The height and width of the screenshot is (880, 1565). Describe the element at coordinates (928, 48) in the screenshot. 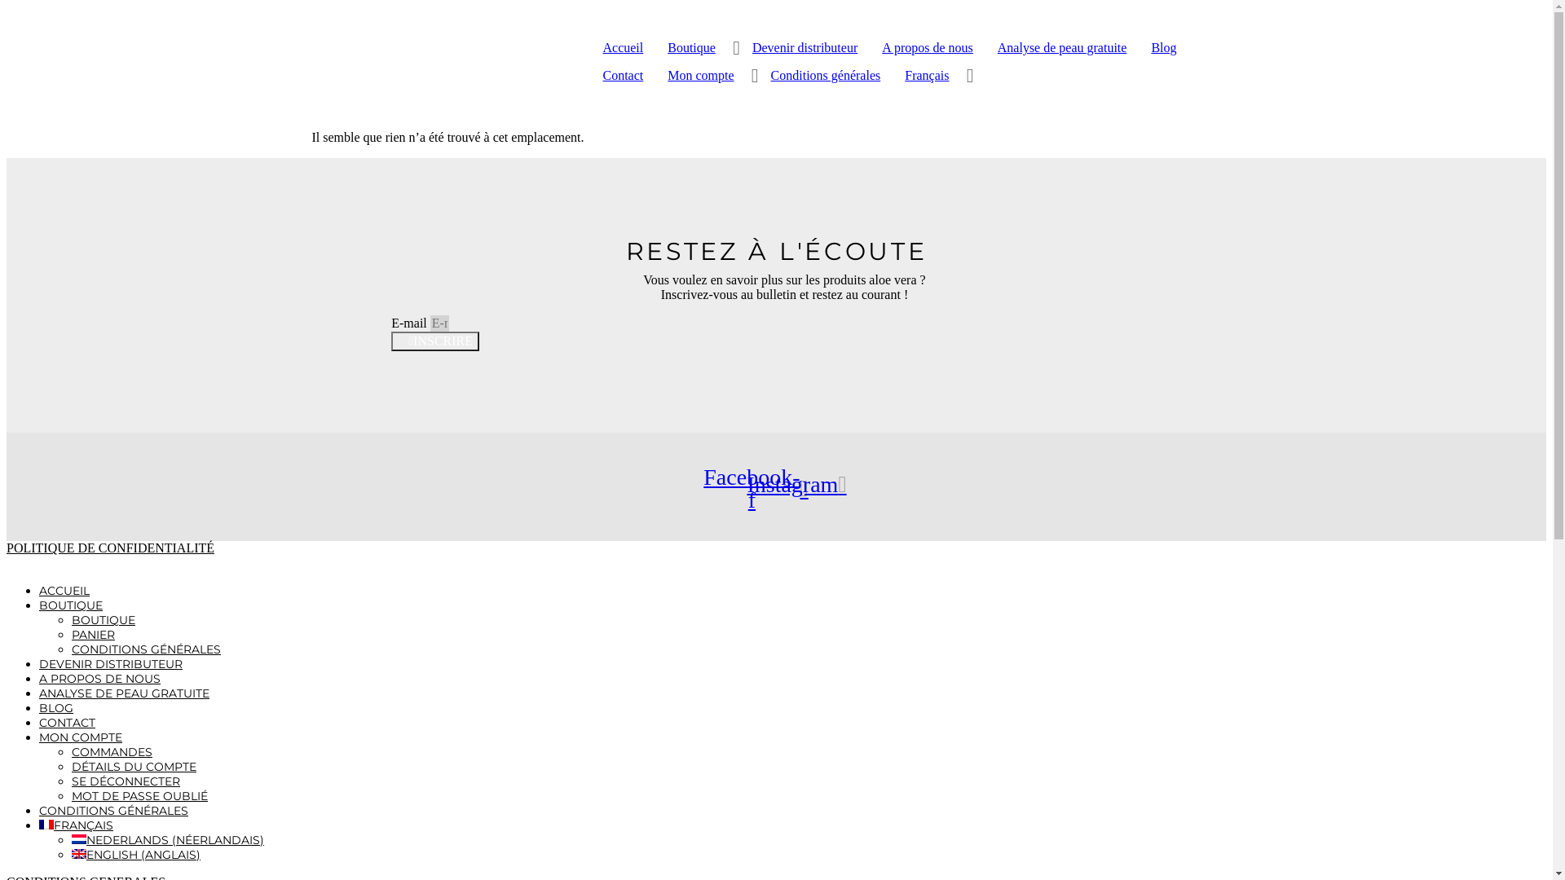

I see `A propos de nous` at that location.